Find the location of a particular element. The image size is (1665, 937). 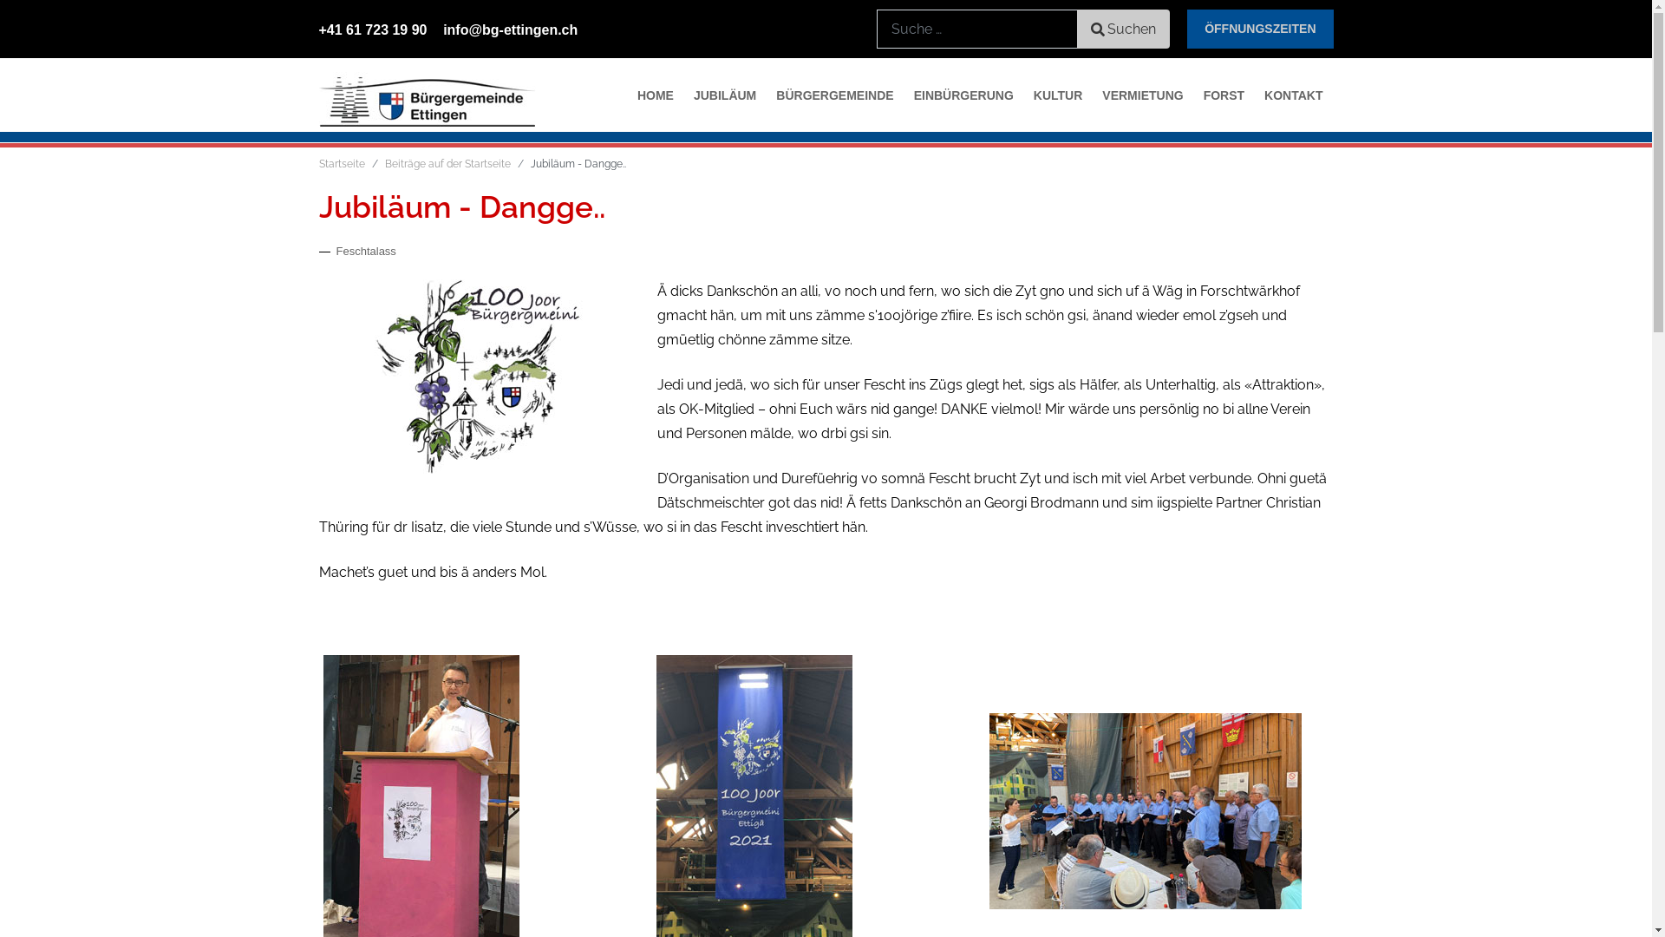

FORST is located at coordinates (1224, 95).